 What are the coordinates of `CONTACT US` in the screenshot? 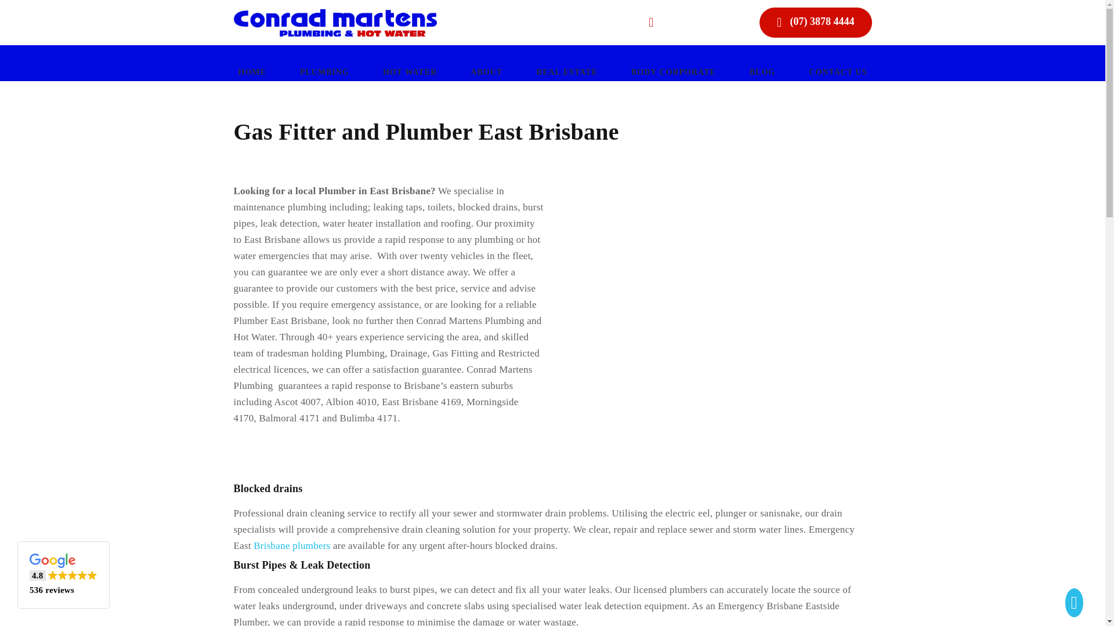 It's located at (838, 71).